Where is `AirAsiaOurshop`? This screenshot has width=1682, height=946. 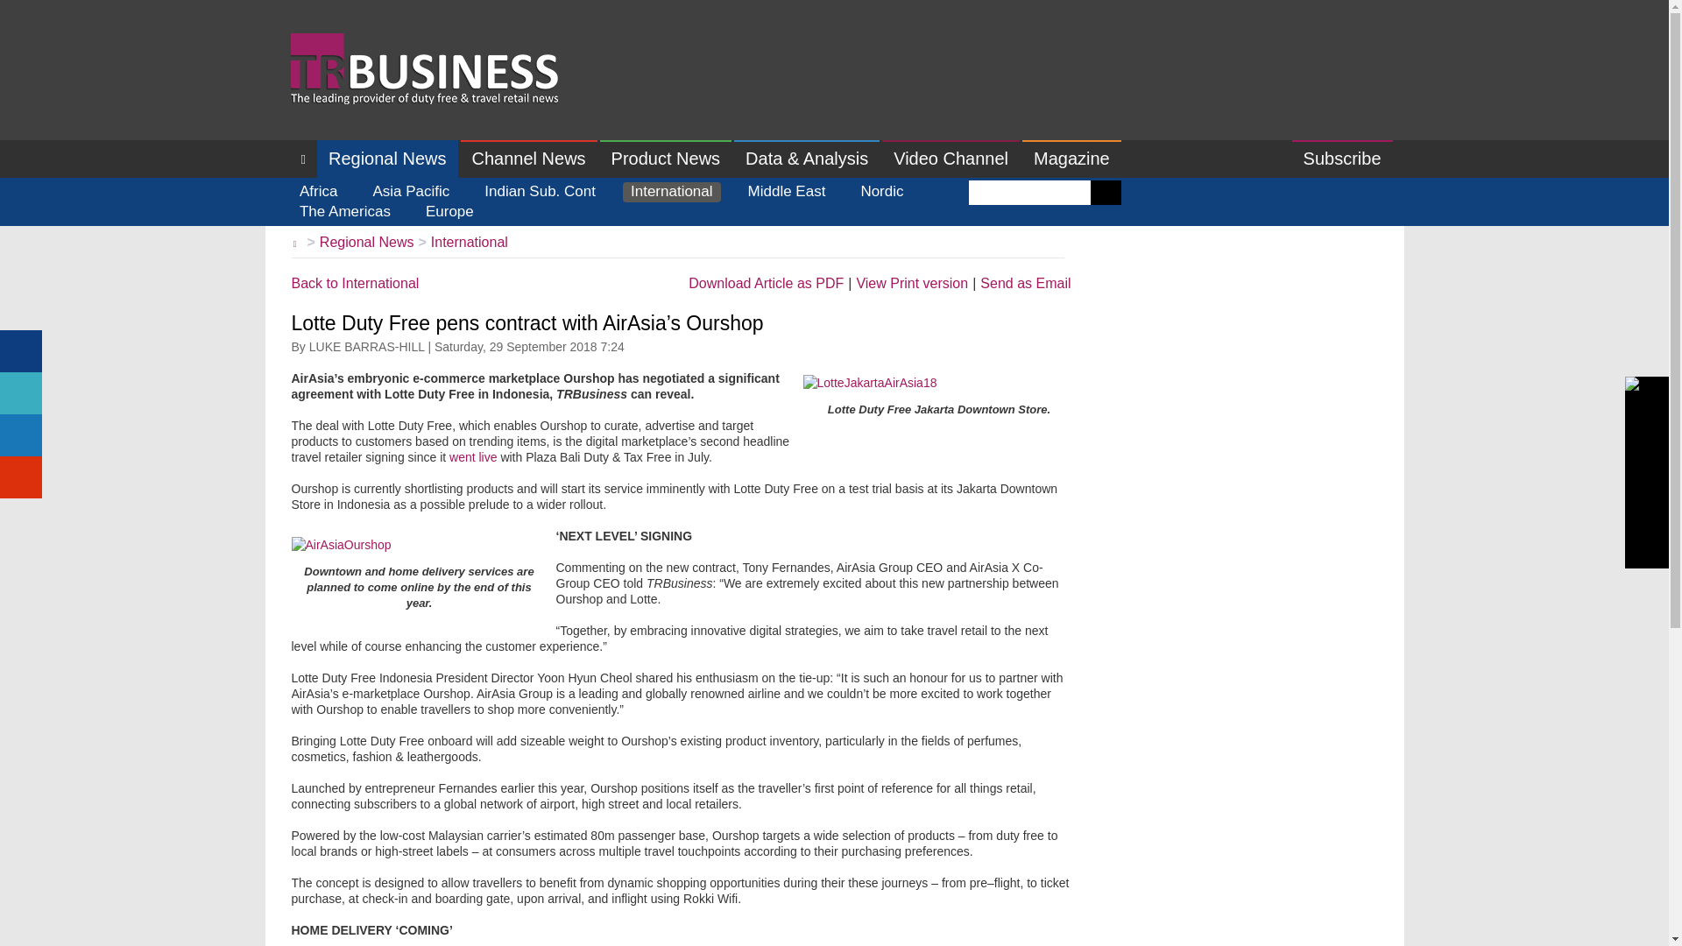 AirAsiaOurshop is located at coordinates (340, 545).